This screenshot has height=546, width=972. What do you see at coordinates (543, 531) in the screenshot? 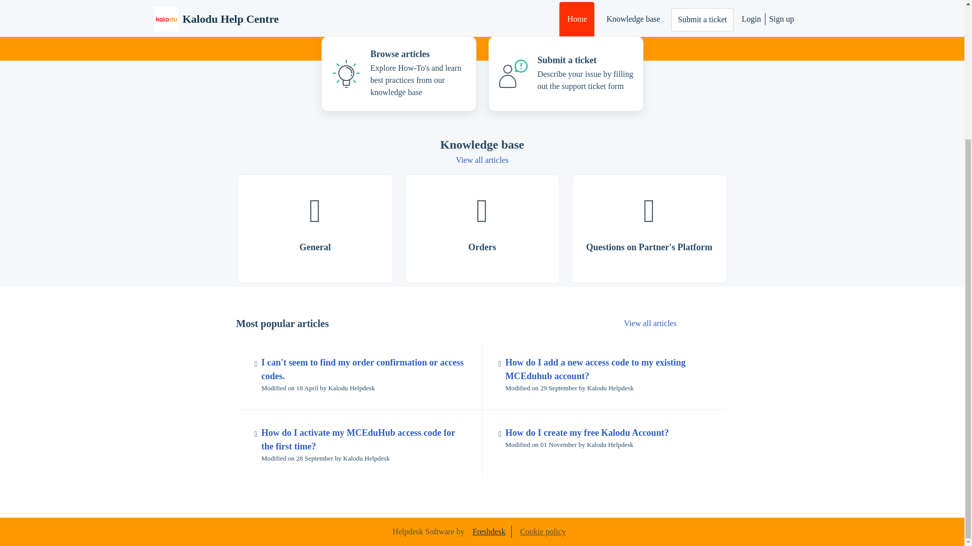
I see `Cookie policy` at bounding box center [543, 531].